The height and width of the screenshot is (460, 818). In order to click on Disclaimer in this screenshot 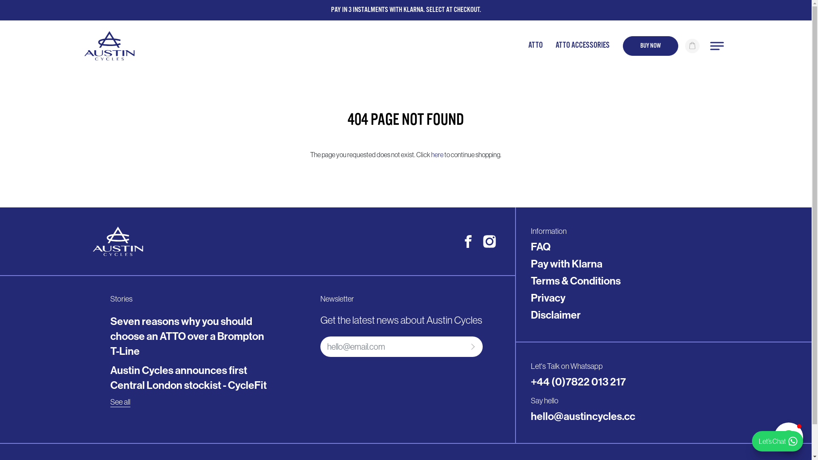, I will do `click(556, 315)`.